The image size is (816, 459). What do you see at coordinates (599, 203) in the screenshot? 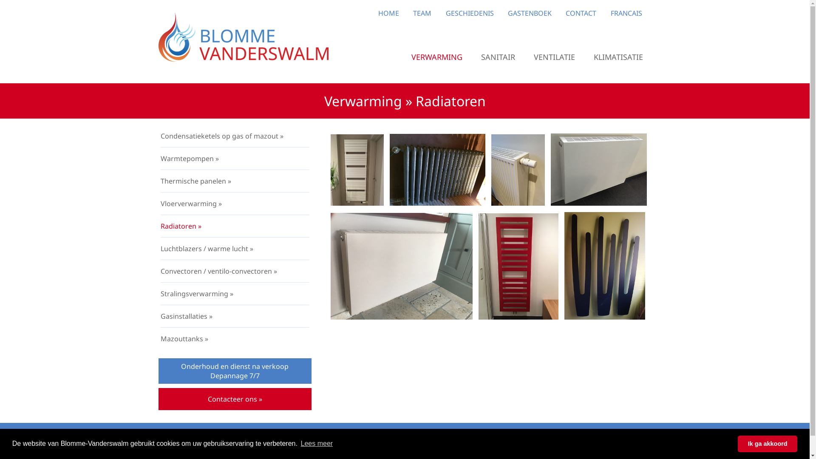
I see `Radiatoren` at bounding box center [599, 203].